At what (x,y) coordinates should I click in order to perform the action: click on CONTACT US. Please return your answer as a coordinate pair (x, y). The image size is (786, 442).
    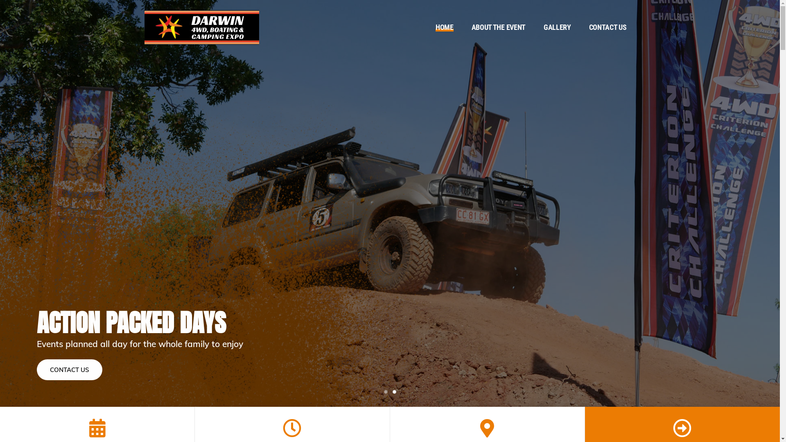
    Looking at the image, I should click on (70, 370).